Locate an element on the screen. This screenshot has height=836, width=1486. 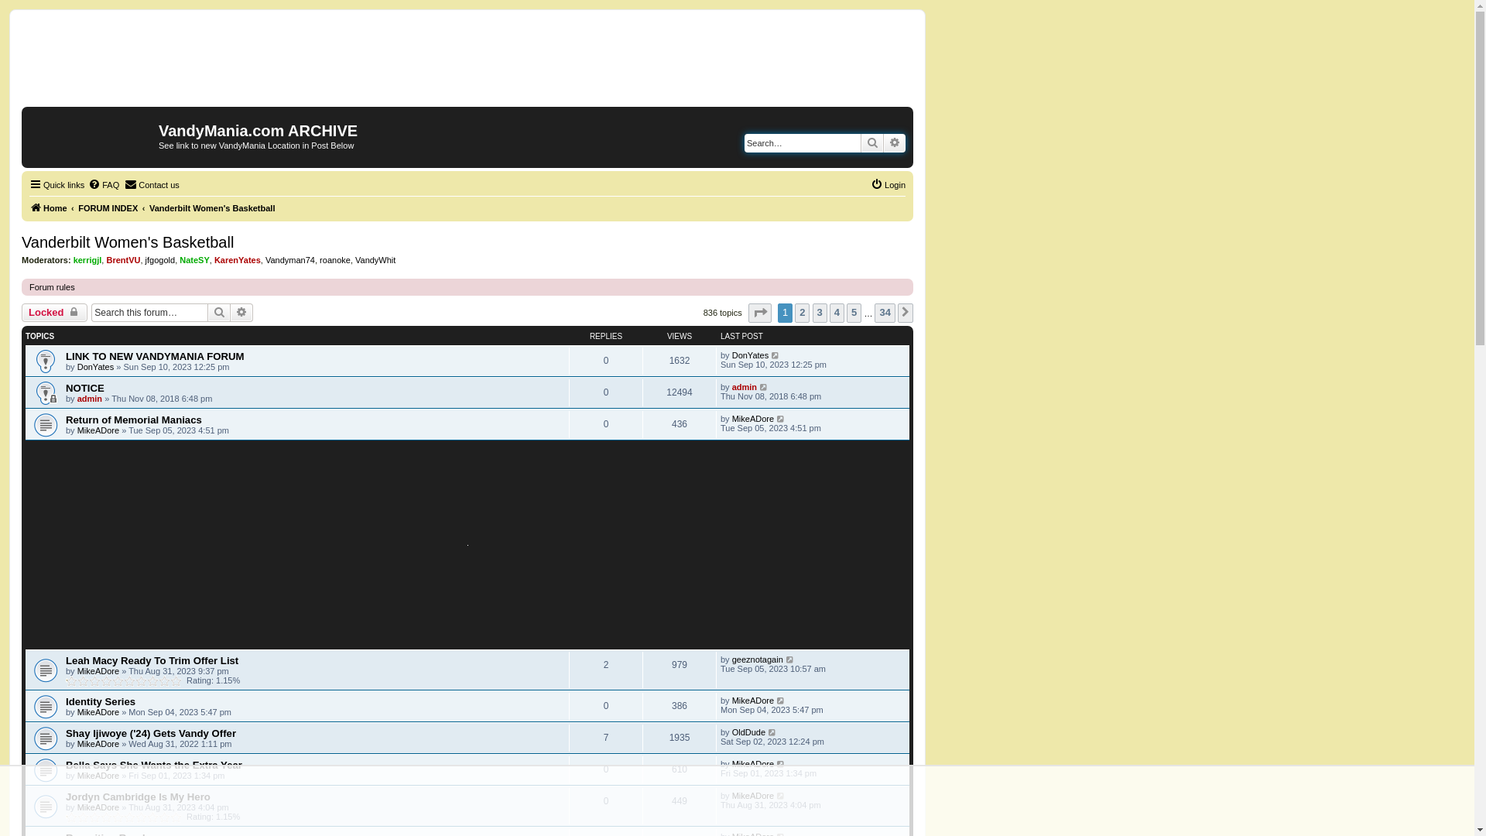
roanoke is located at coordinates (335, 260).